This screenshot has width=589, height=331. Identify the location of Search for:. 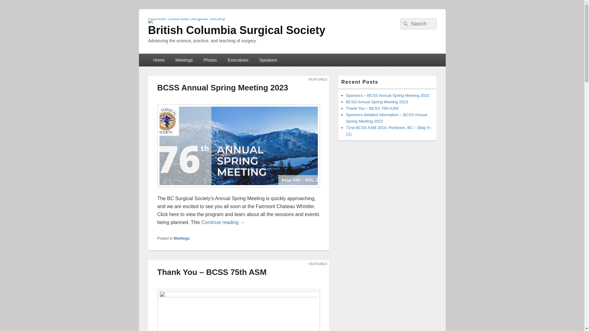
(418, 24).